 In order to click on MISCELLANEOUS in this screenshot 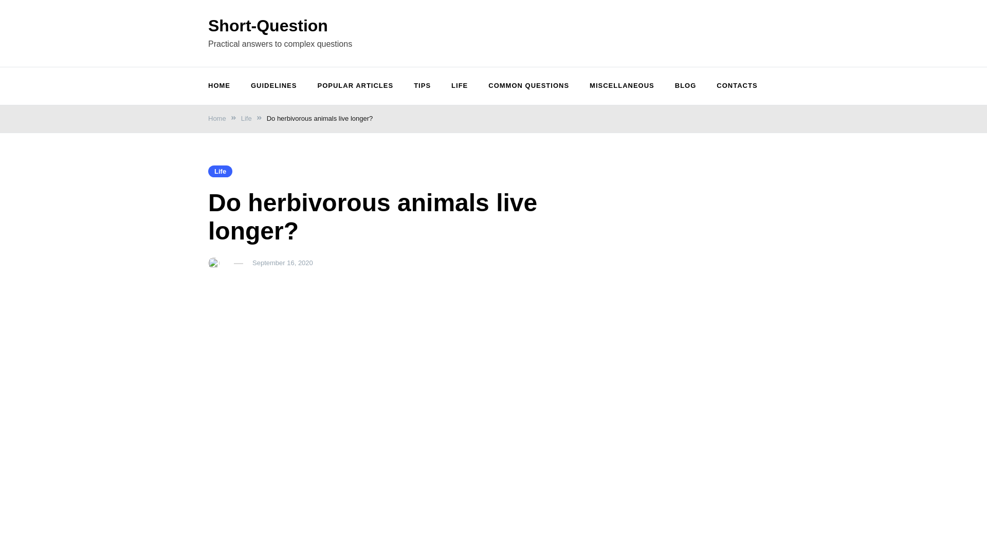, I will do `click(618, 86)`.